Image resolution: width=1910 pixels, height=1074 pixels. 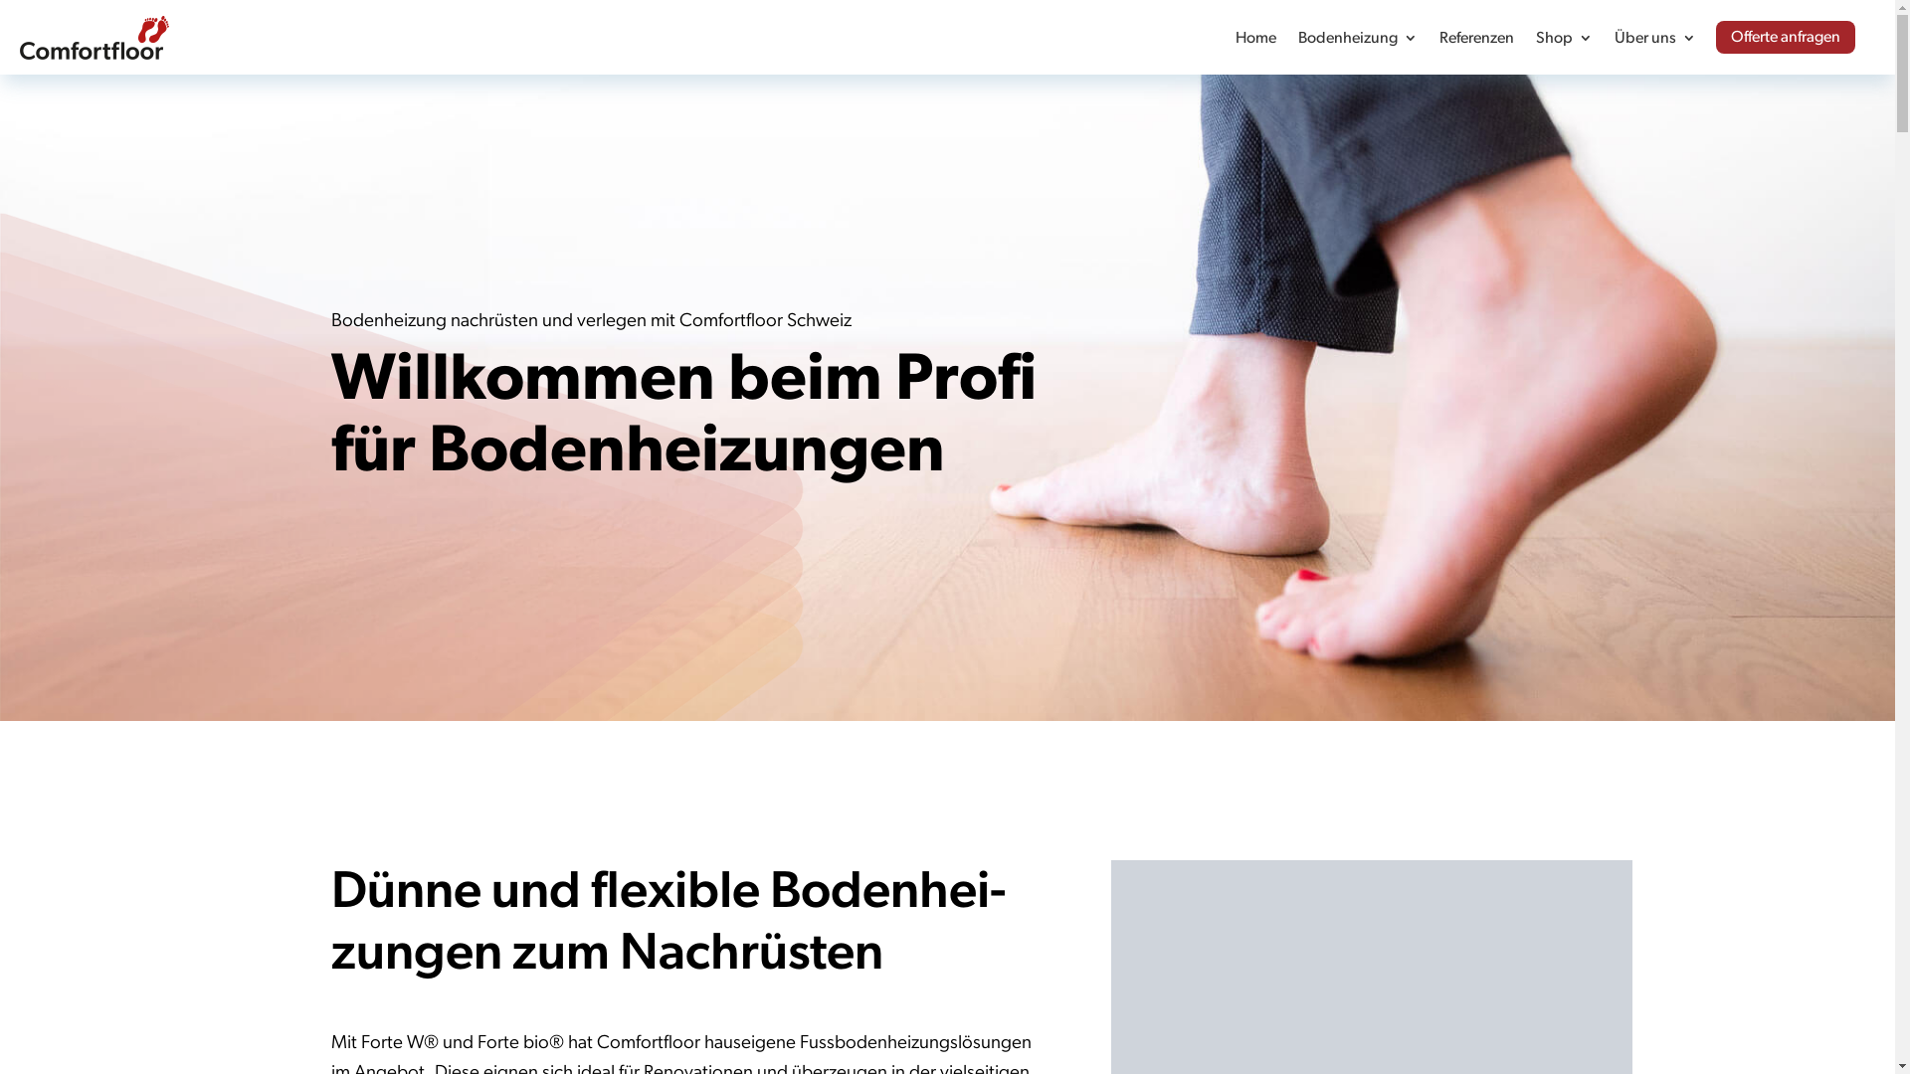 I want to click on Referenzen, so click(x=1476, y=41).